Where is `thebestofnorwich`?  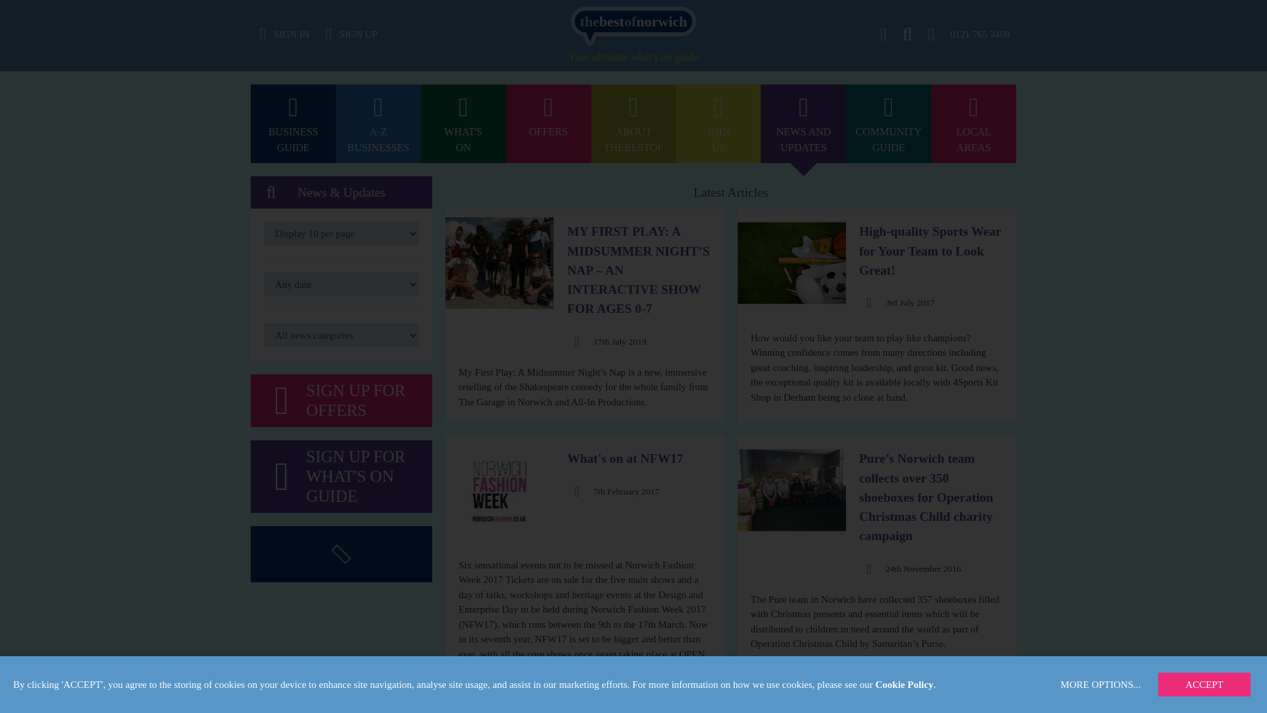
thebestofnorwich is located at coordinates (293, 124).